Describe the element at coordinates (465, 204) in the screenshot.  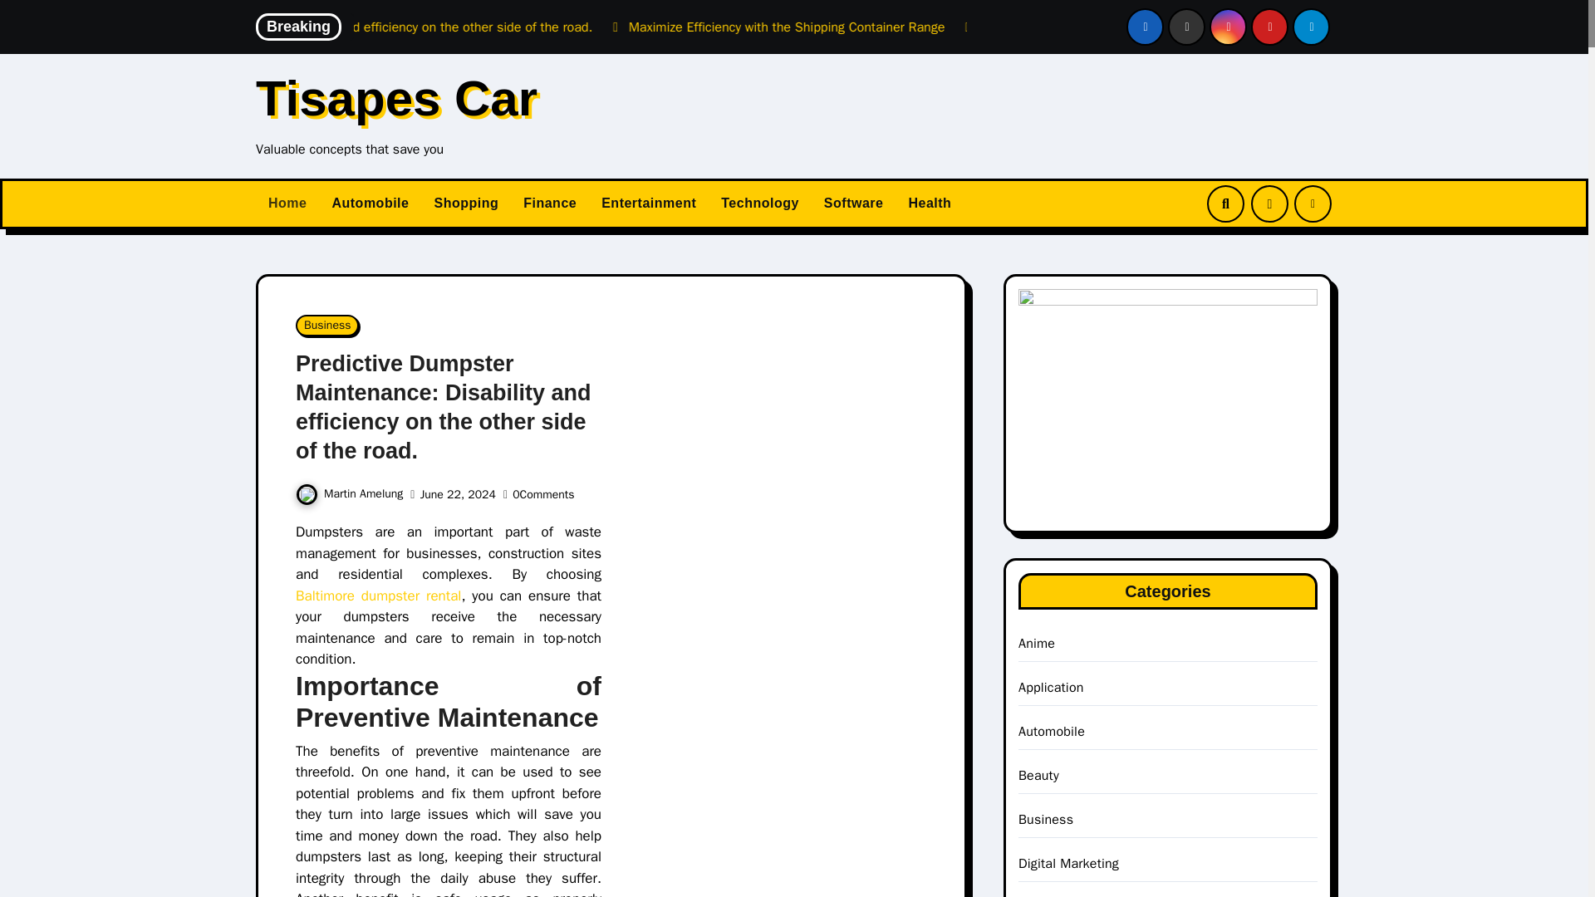
I see `Shopping` at that location.